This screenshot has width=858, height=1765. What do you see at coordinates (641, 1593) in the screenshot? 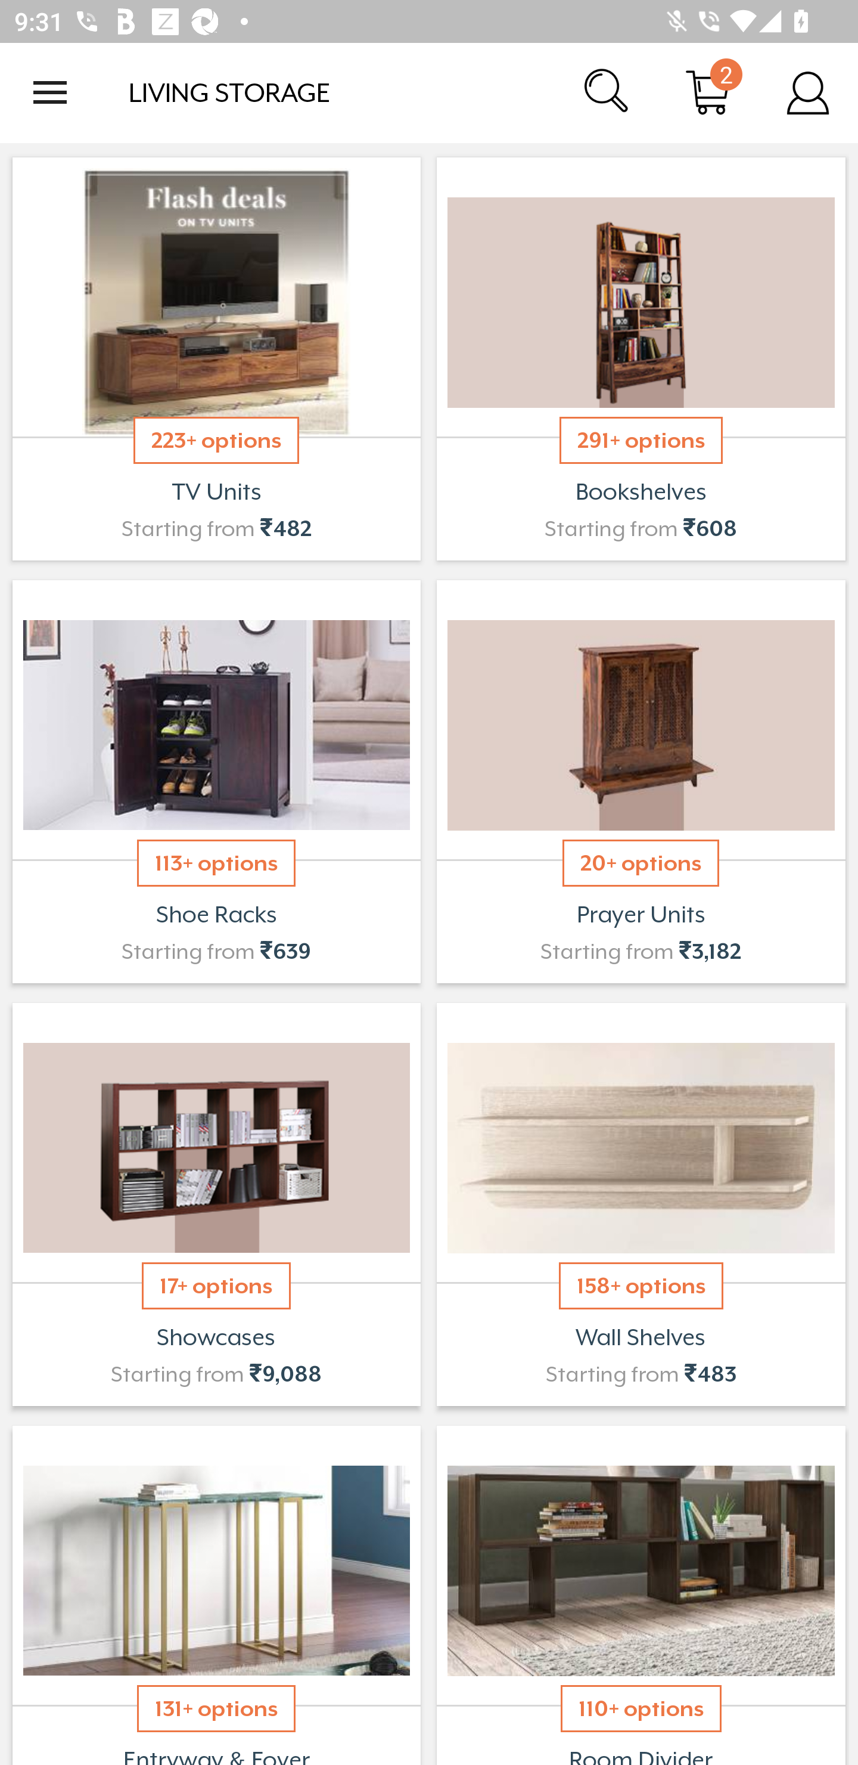
I see `110+ options Room Divider` at bounding box center [641, 1593].